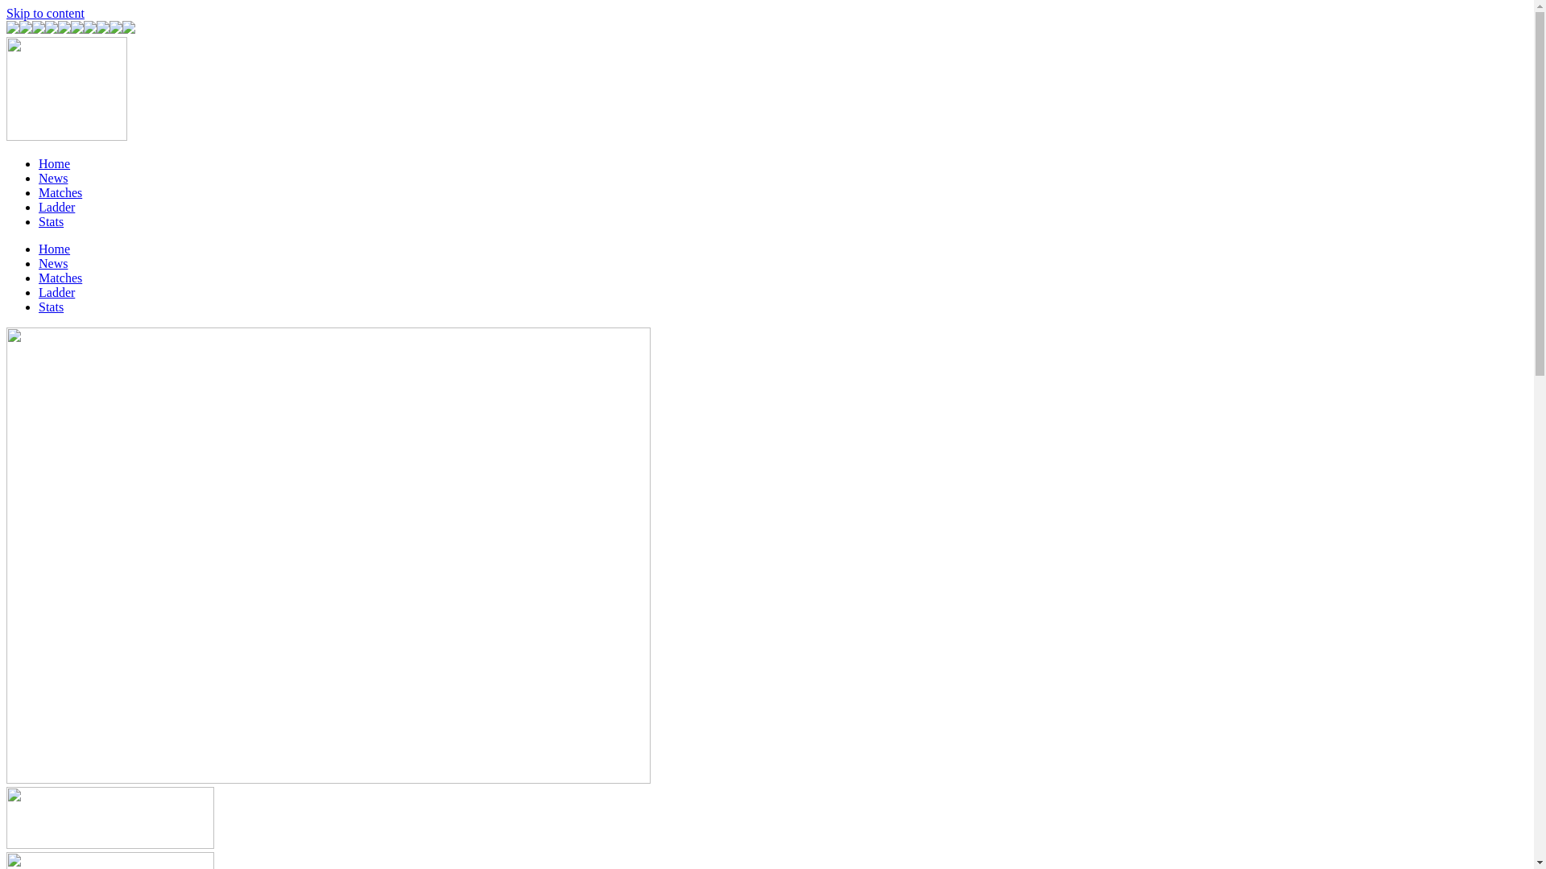 This screenshot has width=1546, height=869. What do you see at coordinates (116, 29) in the screenshot?
I see `Wodonga Raiders` at bounding box center [116, 29].